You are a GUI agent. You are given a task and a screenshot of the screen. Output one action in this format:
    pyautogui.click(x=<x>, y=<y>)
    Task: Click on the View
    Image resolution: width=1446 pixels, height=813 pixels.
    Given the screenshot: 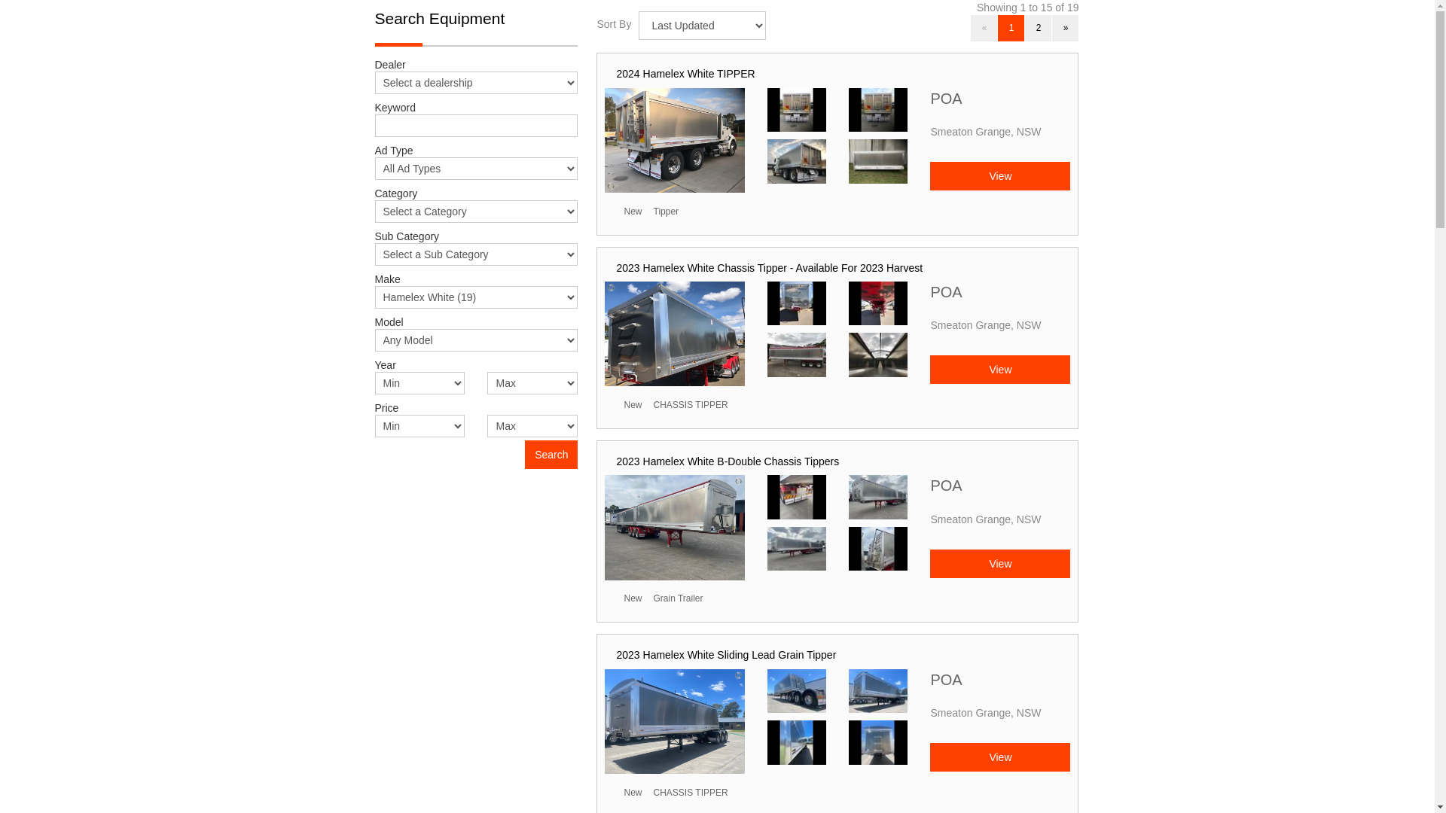 What is the action you would take?
    pyautogui.click(x=1000, y=370)
    